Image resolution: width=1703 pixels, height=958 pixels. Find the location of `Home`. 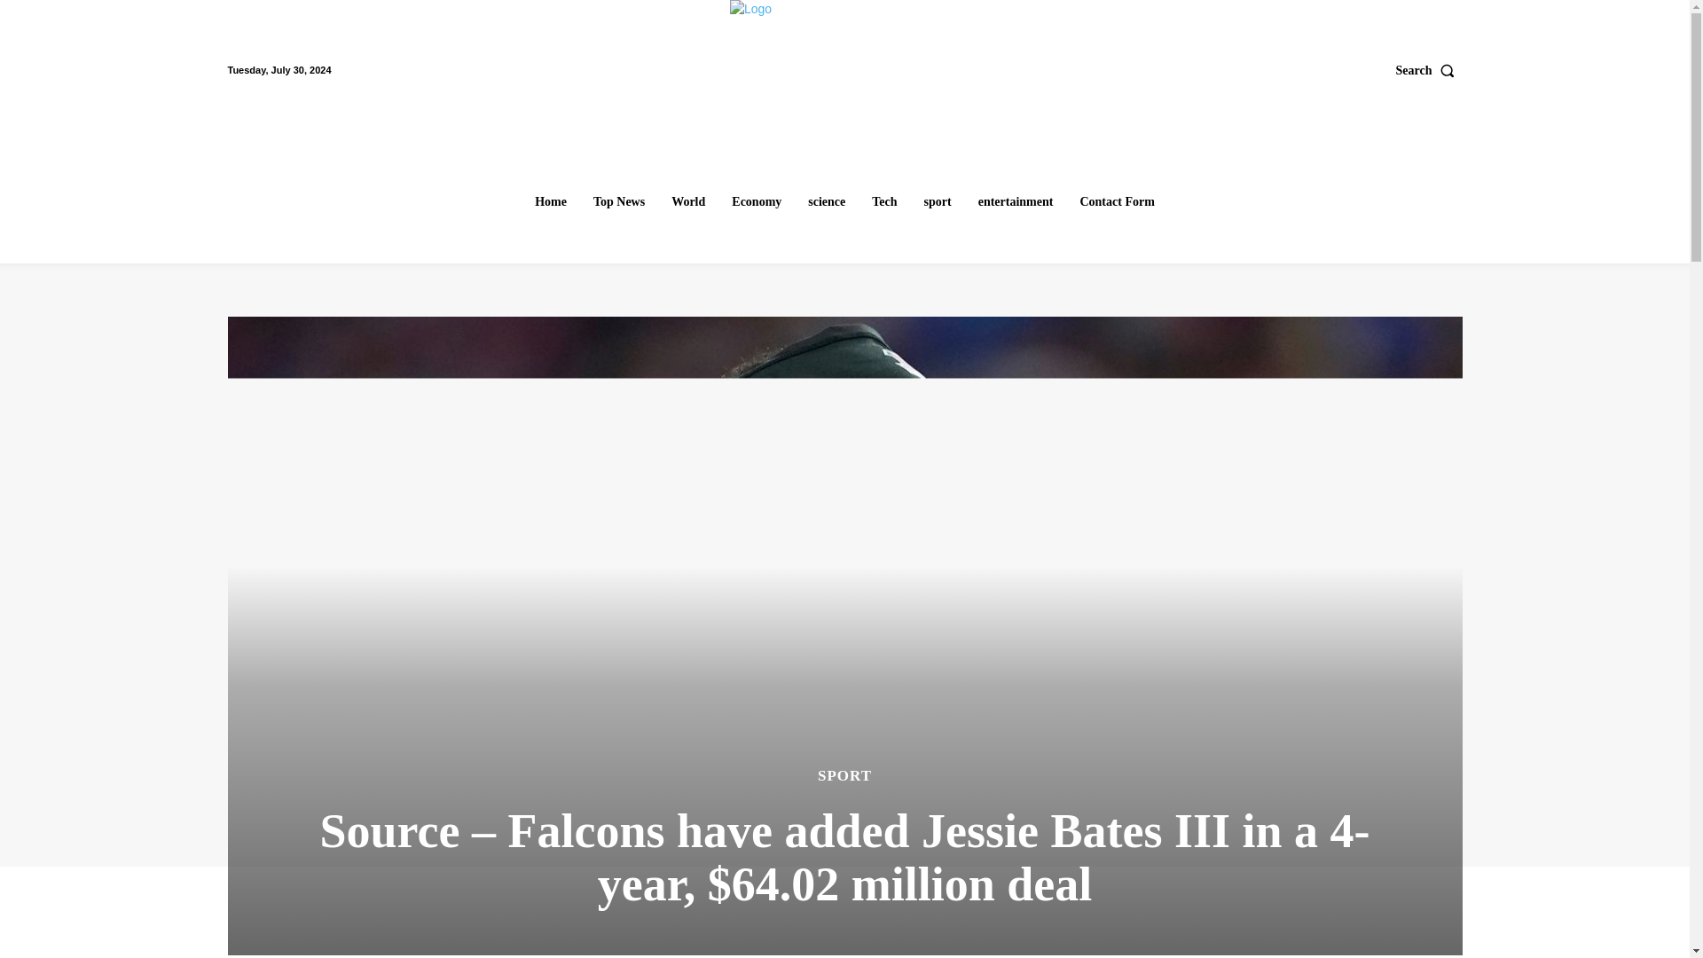

Home is located at coordinates (550, 202).